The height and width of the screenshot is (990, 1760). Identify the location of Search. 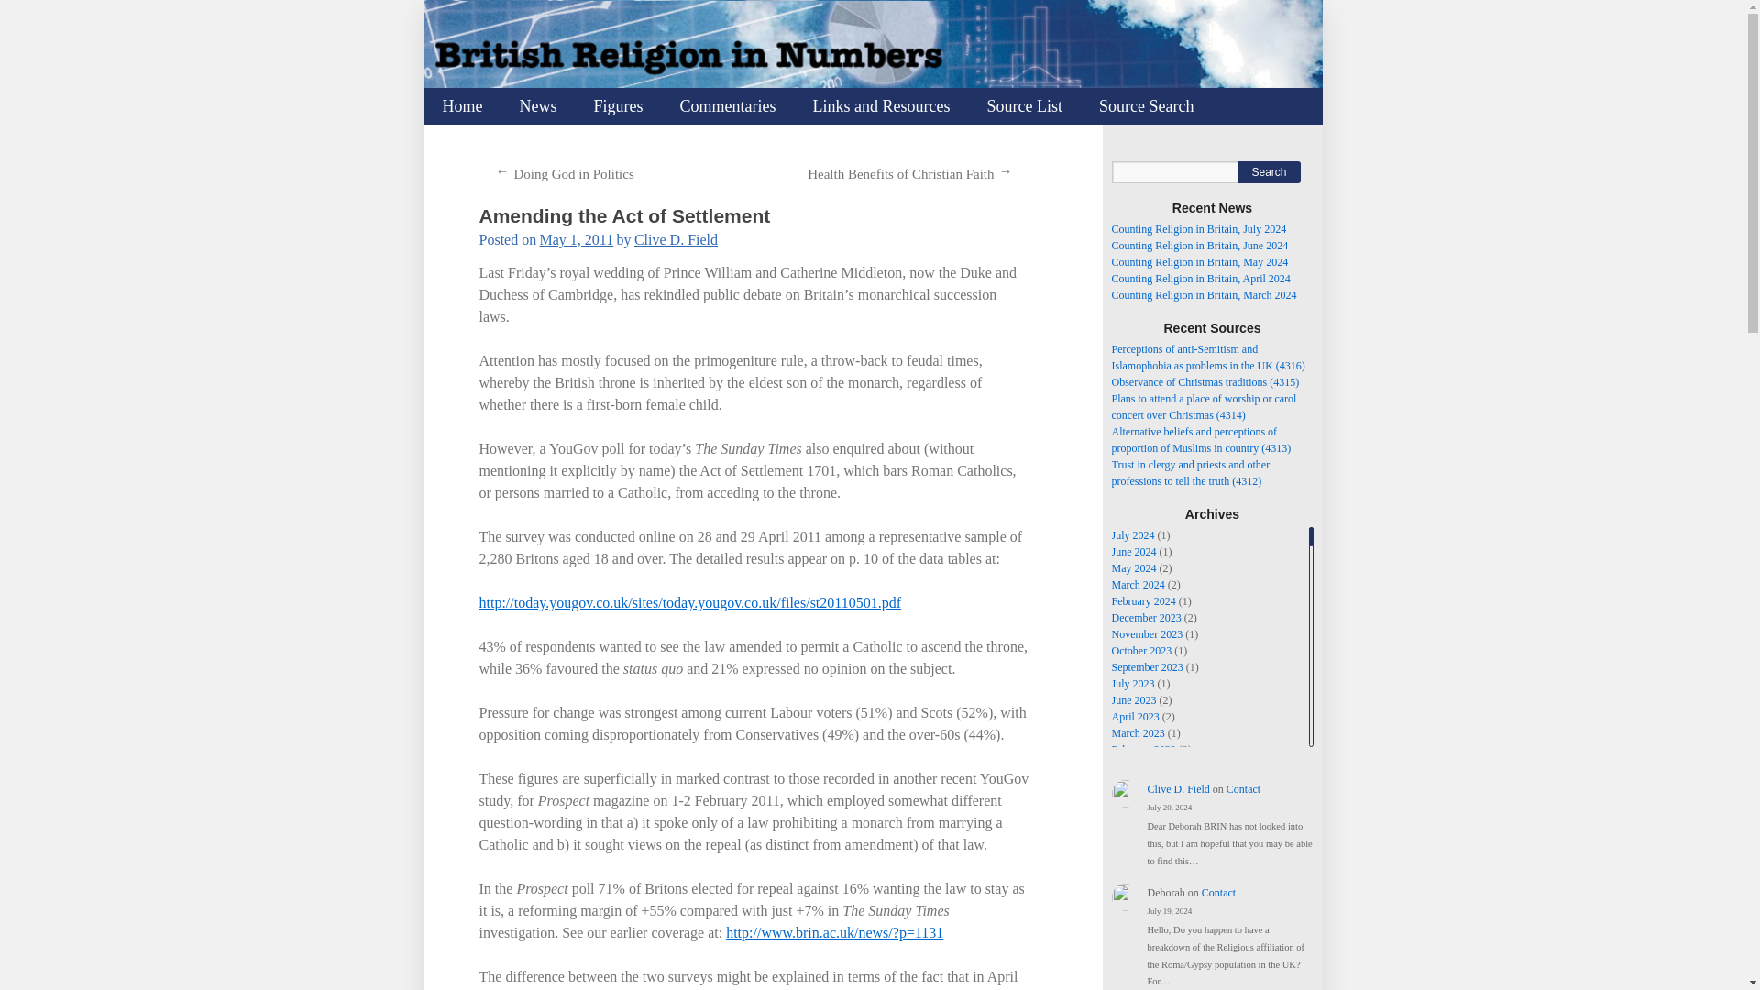
(1269, 172).